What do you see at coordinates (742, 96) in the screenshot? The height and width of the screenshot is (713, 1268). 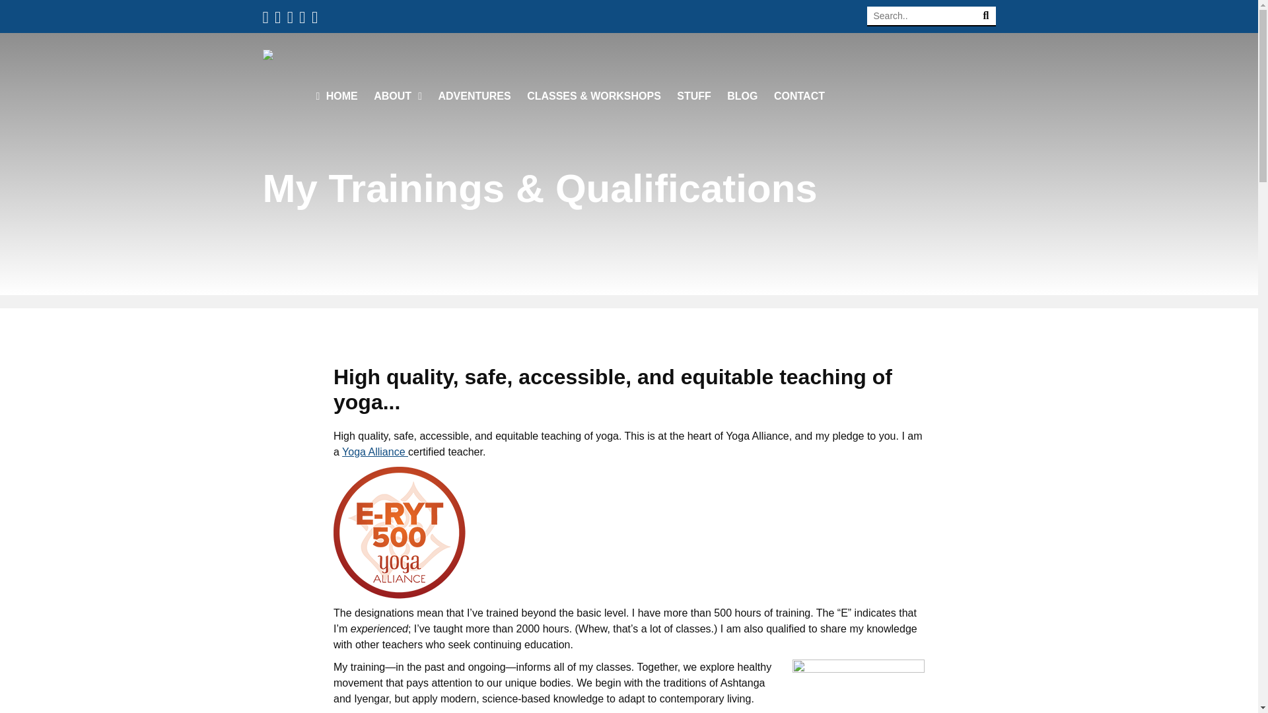 I see `BLOG` at bounding box center [742, 96].